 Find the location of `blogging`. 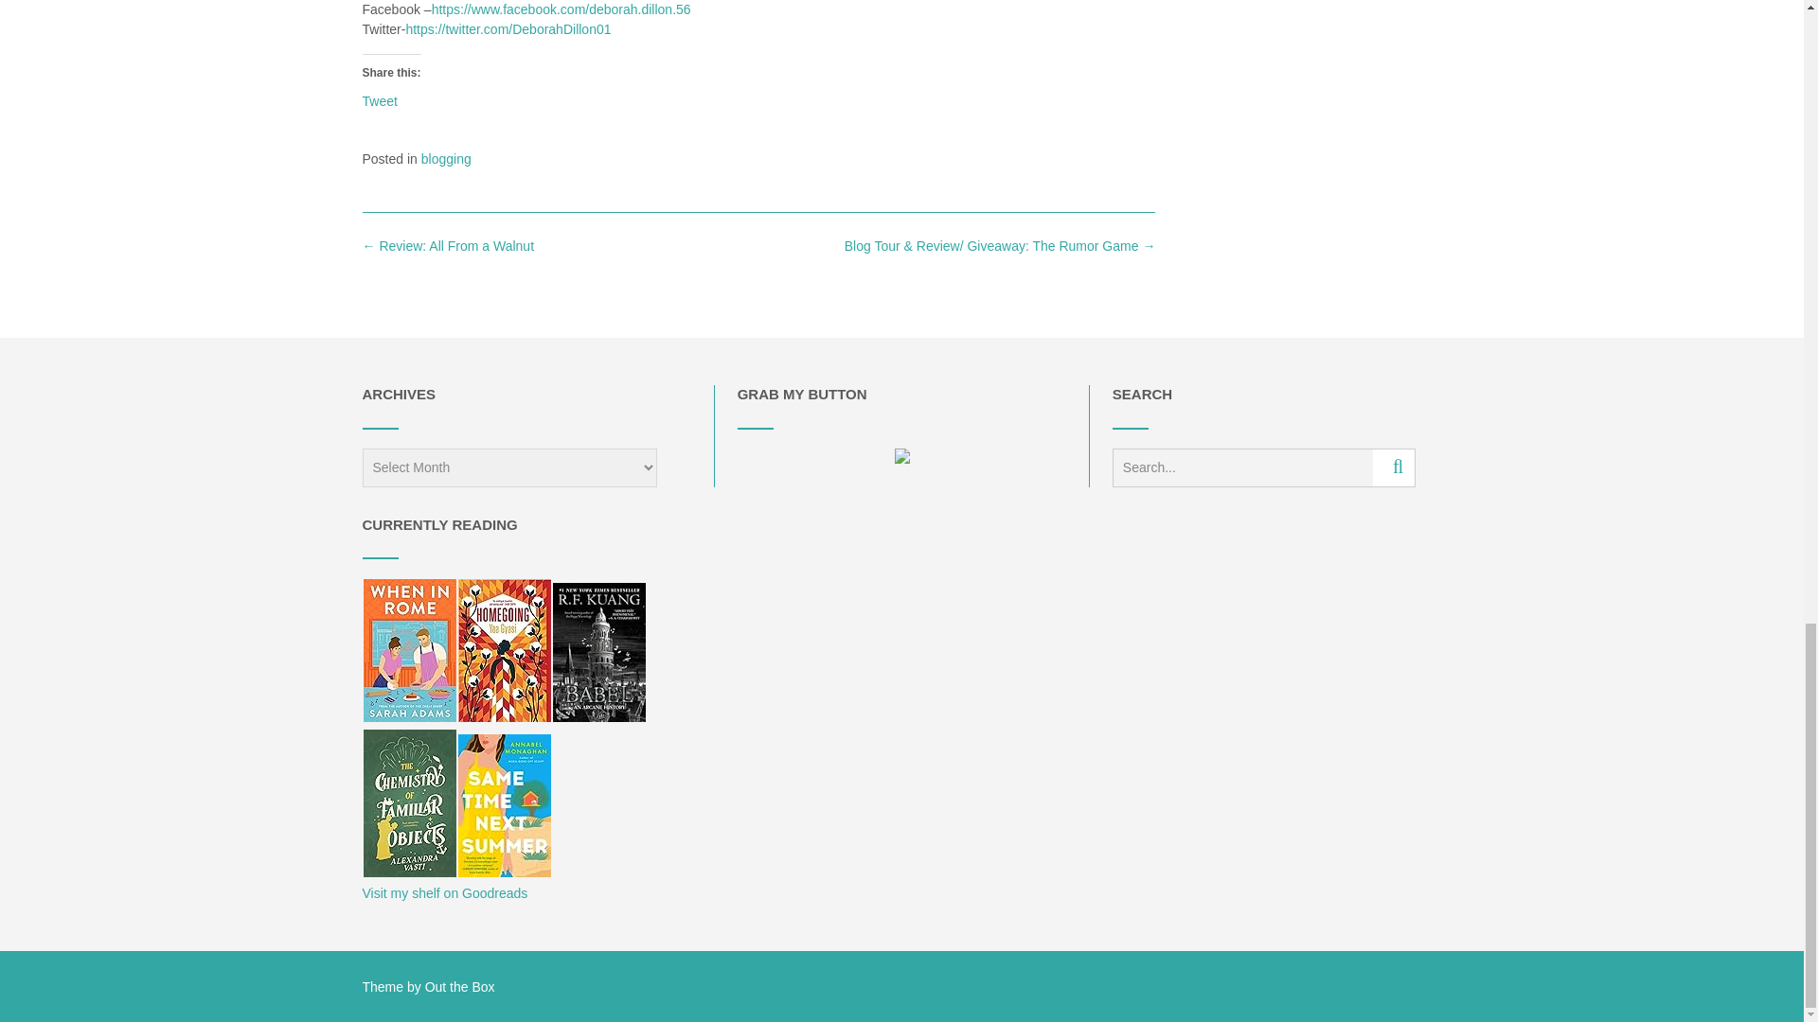

blogging is located at coordinates (446, 159).